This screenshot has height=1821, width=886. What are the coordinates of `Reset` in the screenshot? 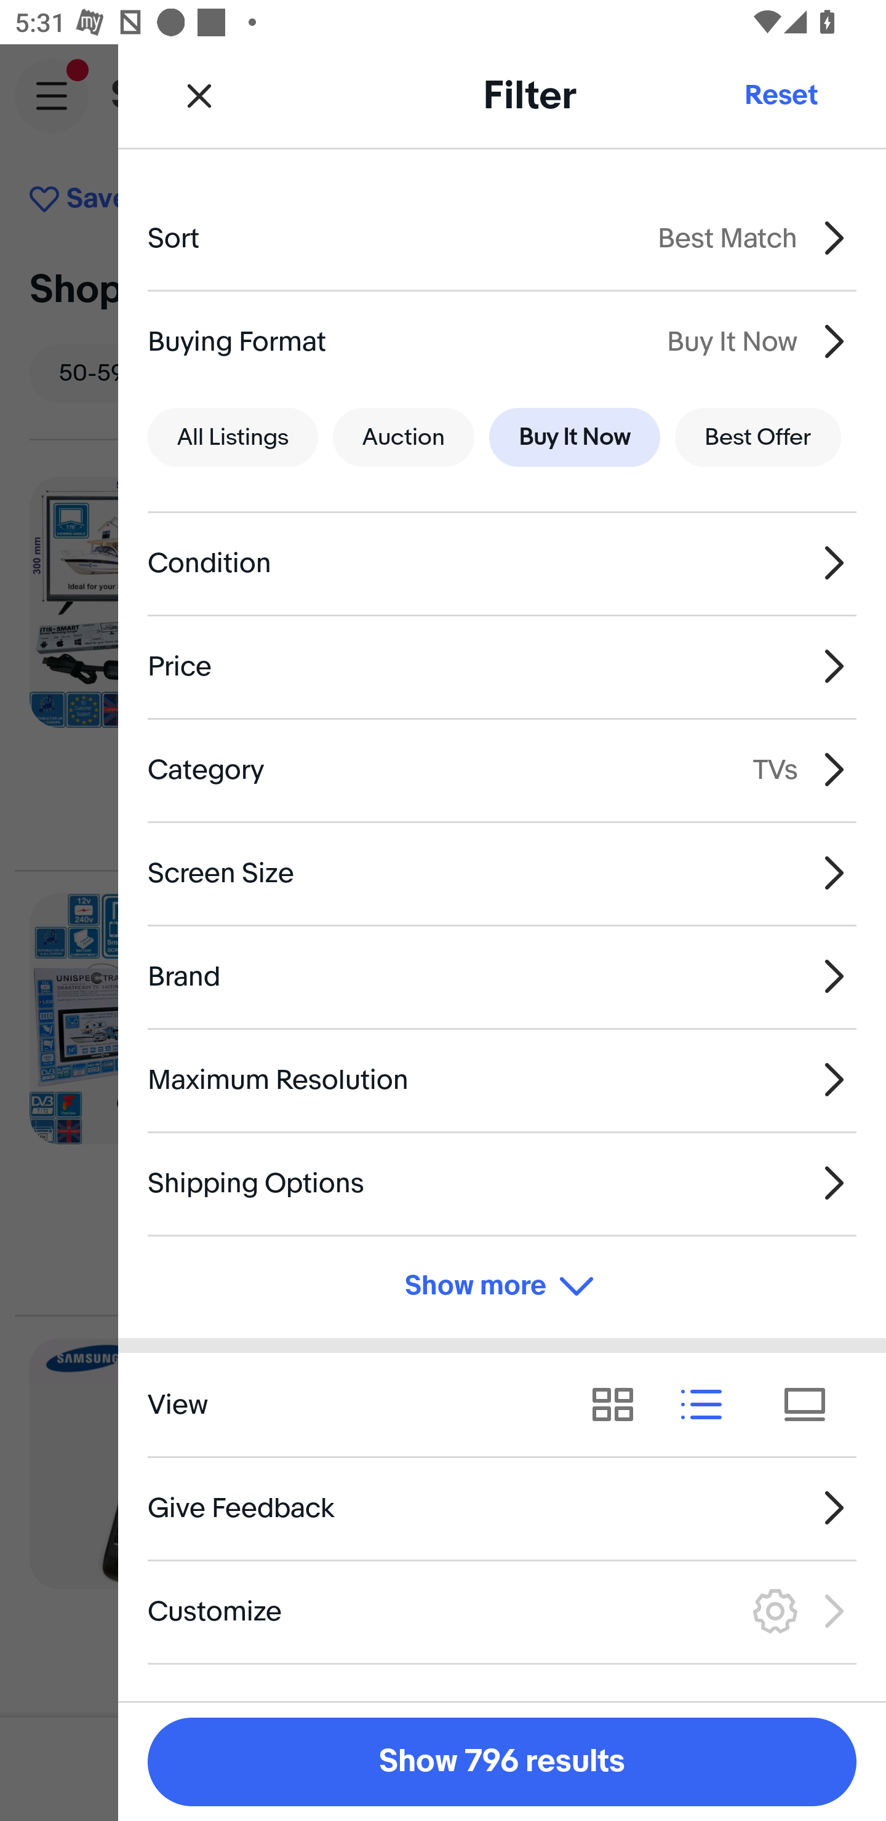 It's located at (780, 95).